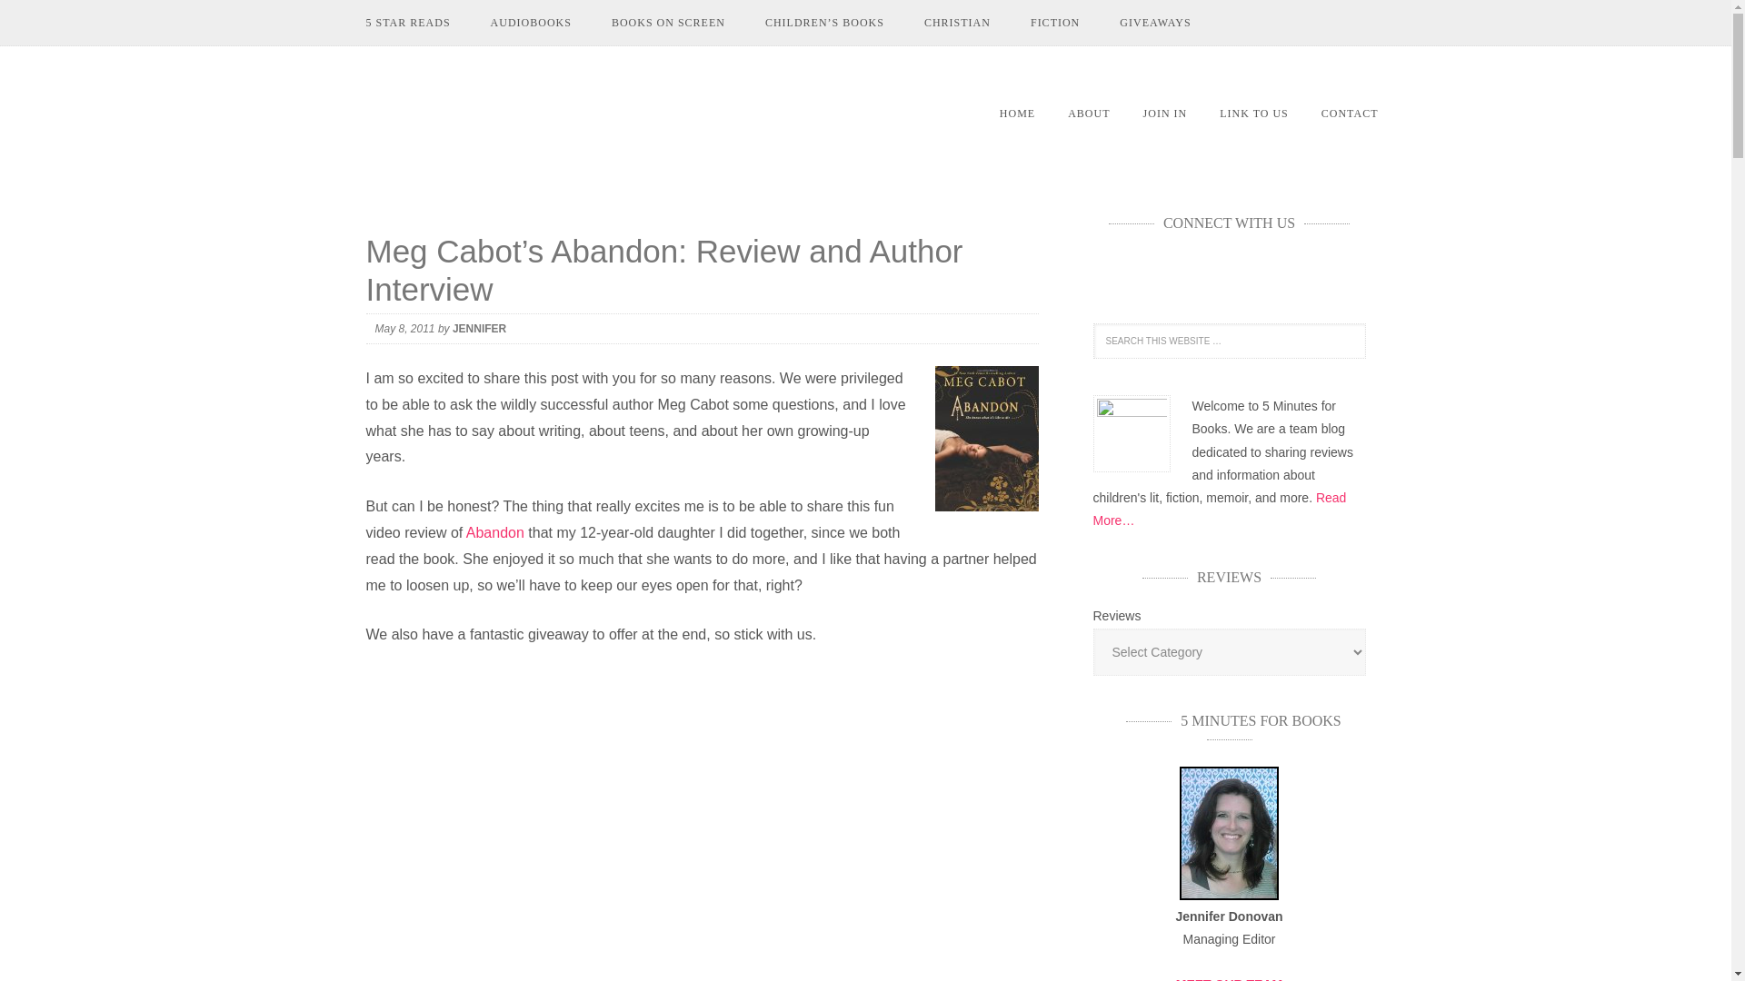  I want to click on 5 Minutes For Books, so click(587, 107).